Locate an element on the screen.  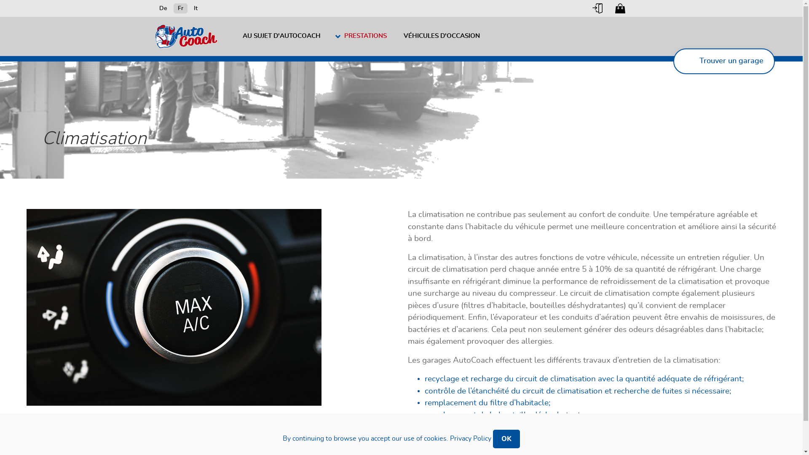
De is located at coordinates (163, 8).